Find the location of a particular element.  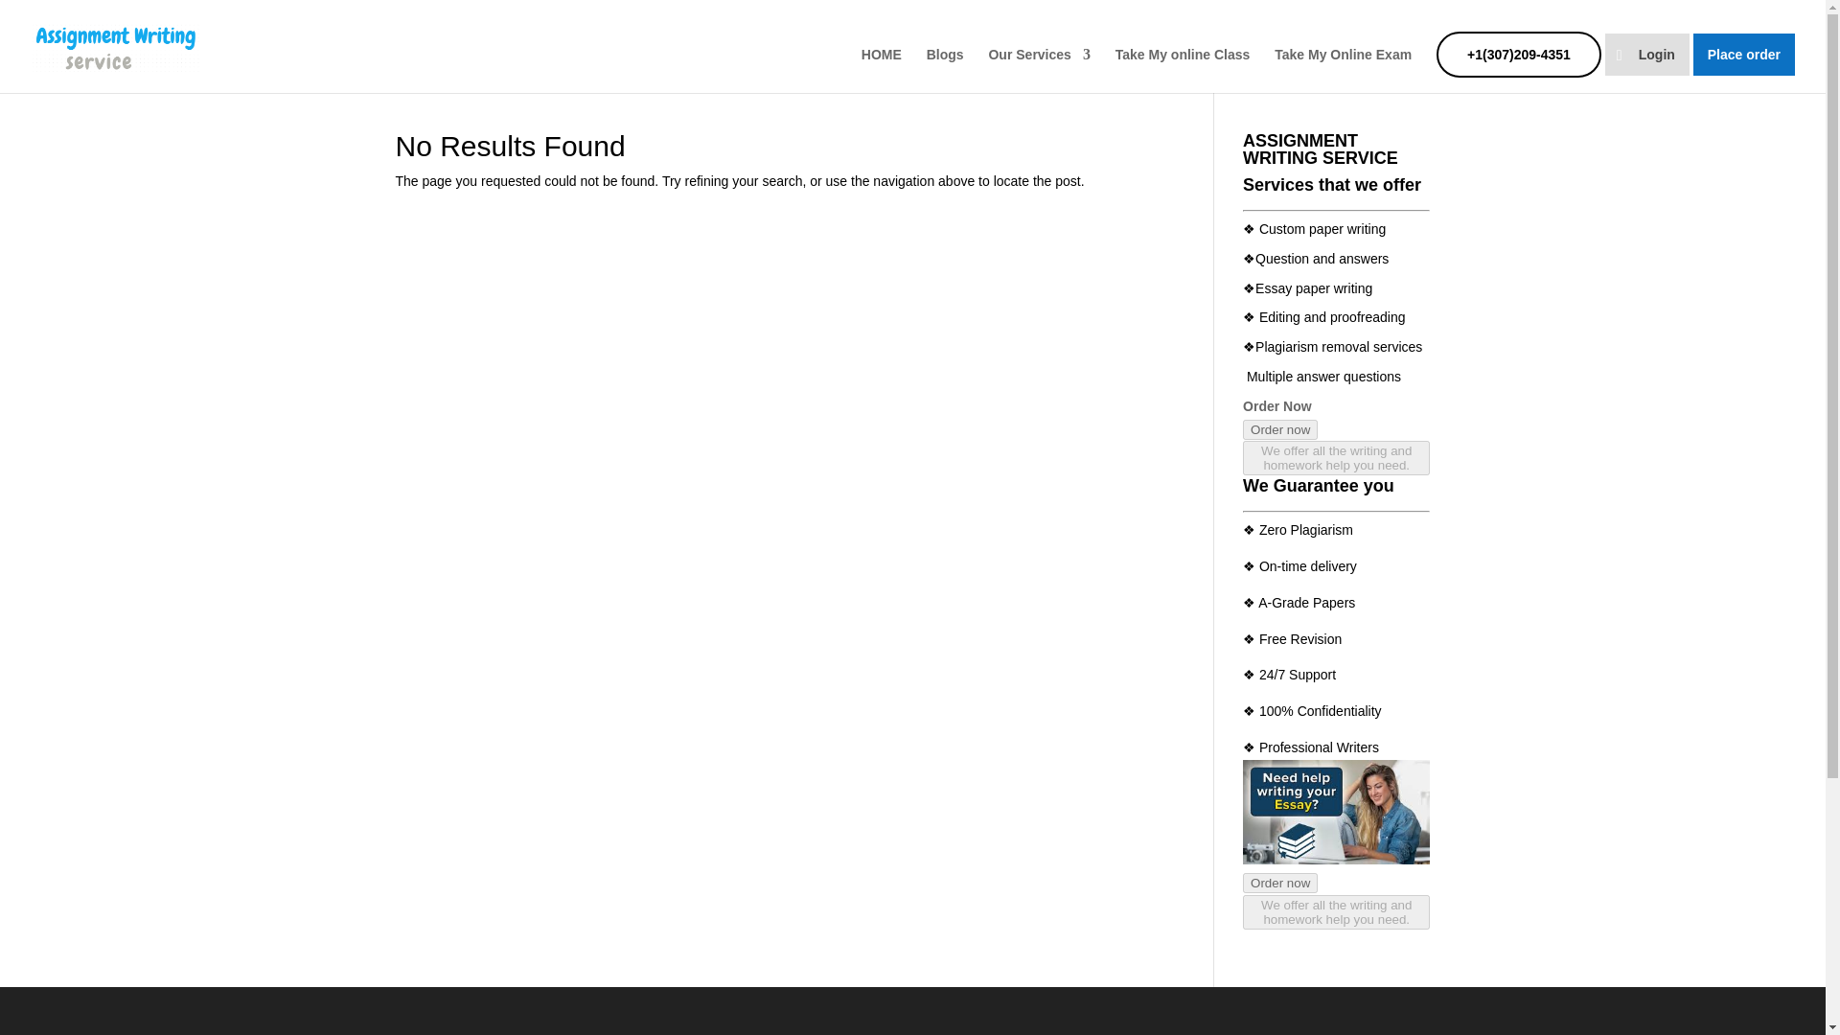

We offer all the writing and homework help you need. is located at coordinates (1336, 464).